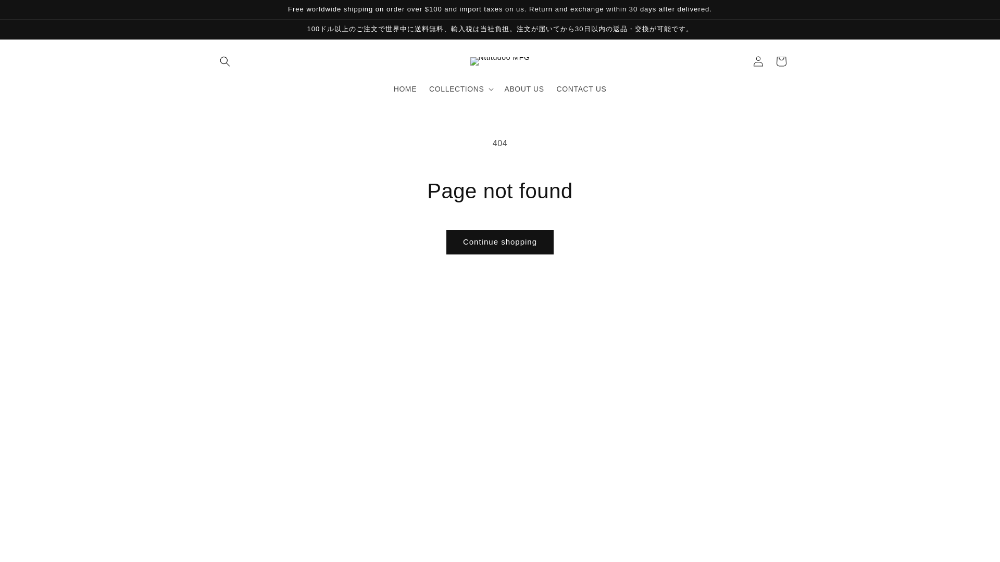  Describe the element at coordinates (781, 61) in the screenshot. I see `Cart` at that location.